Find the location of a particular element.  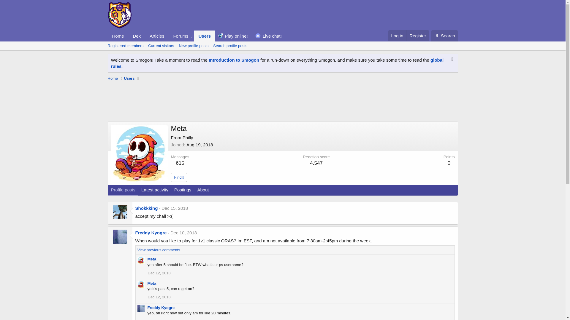

Forums is located at coordinates (179, 36).